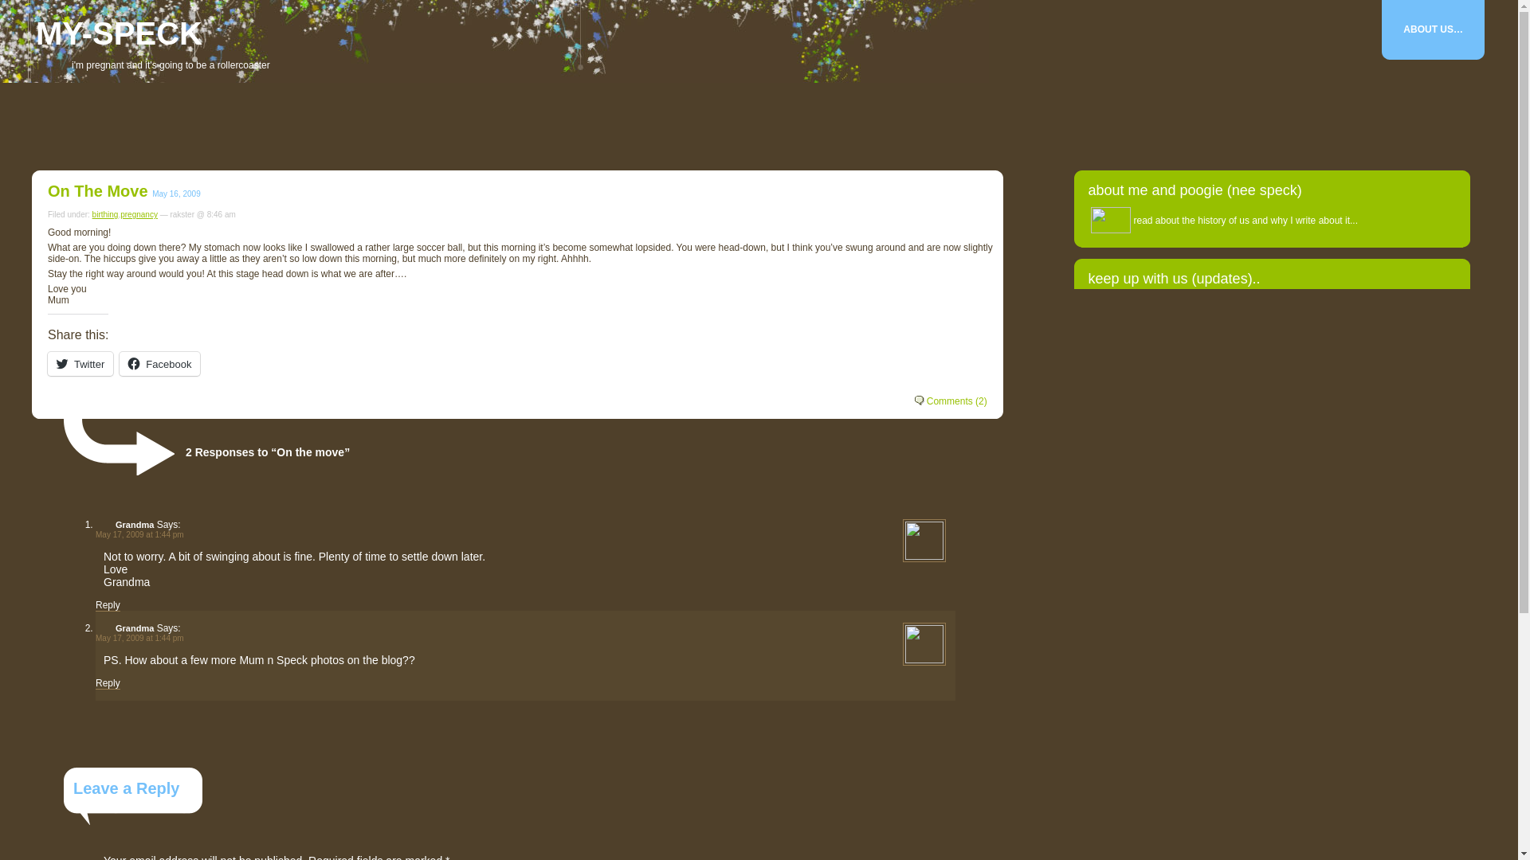  Describe the element at coordinates (139, 214) in the screenshot. I see `pregnancy` at that location.